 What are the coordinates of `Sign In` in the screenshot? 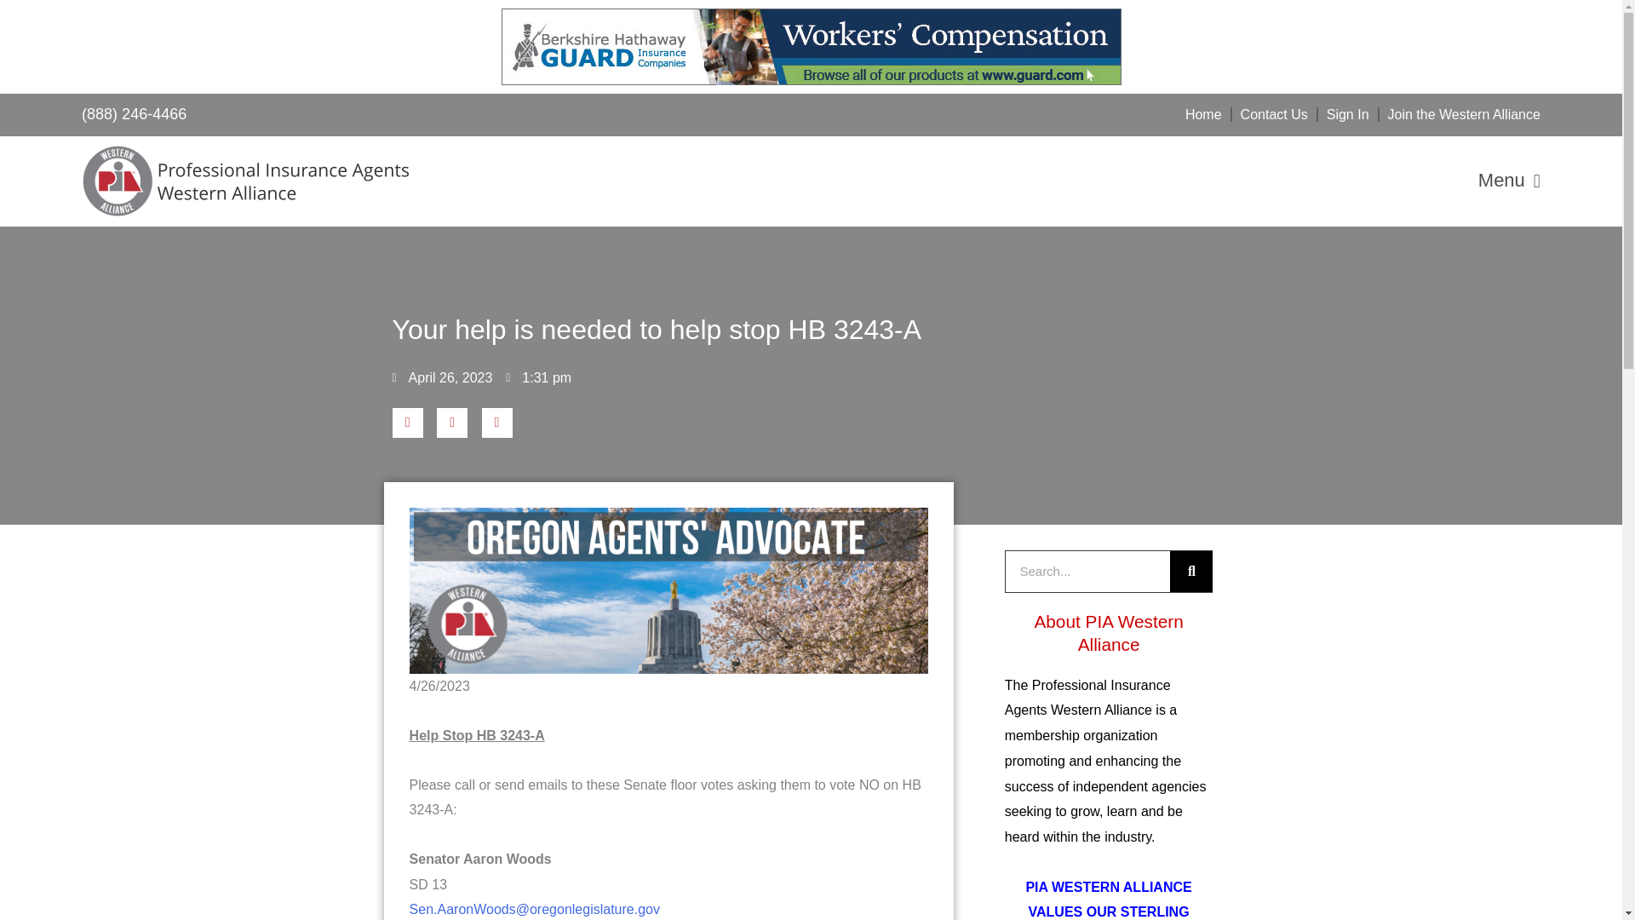 It's located at (1347, 114).